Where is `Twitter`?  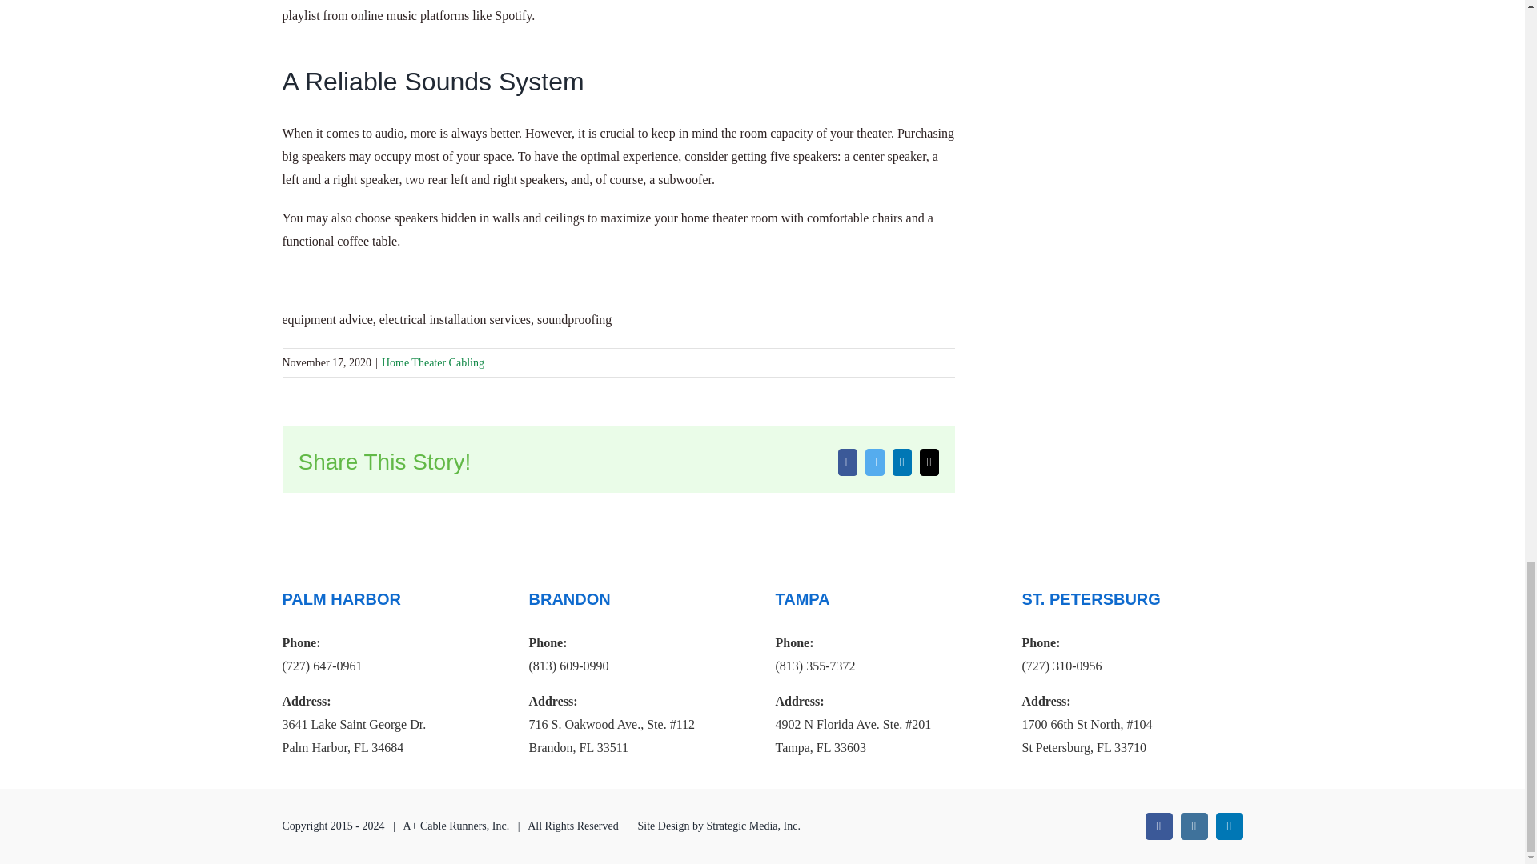
Twitter is located at coordinates (874, 462).